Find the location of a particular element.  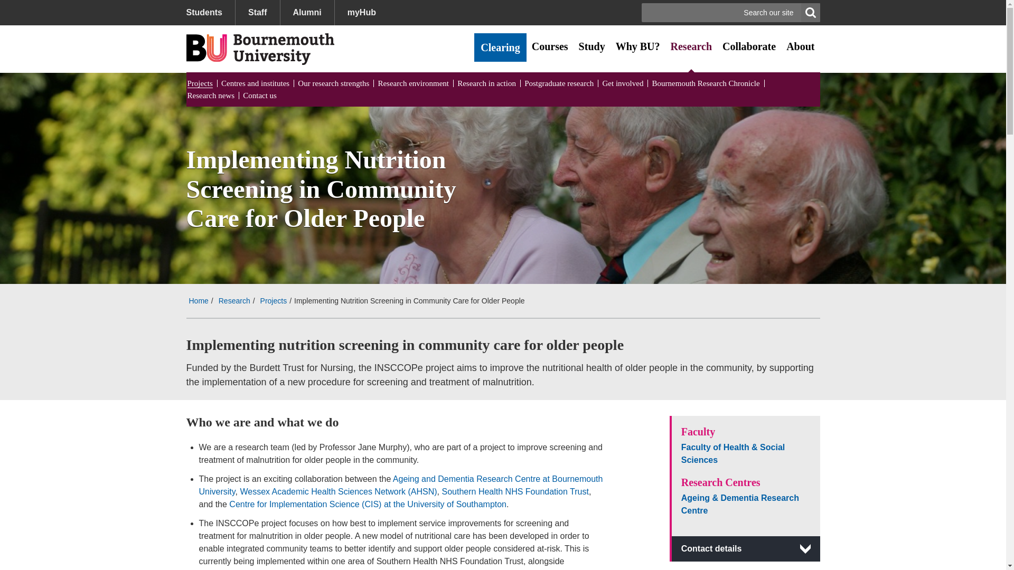

myHub is located at coordinates (361, 13).